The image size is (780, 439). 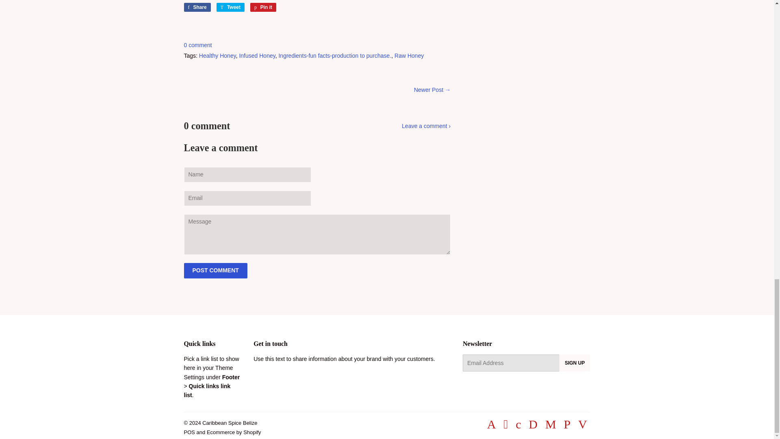 I want to click on Ingredients-fun facts-production to purchase., so click(x=231, y=7).